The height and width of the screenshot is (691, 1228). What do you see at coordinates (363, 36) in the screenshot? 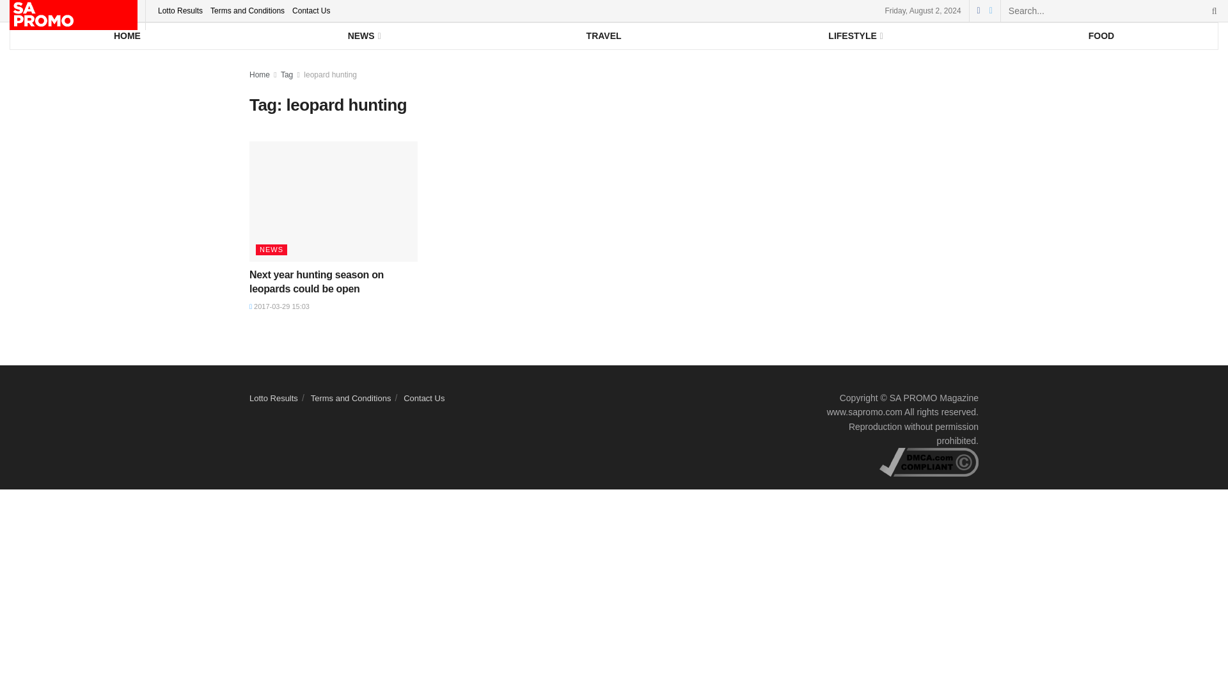
I see `NEWS` at bounding box center [363, 36].